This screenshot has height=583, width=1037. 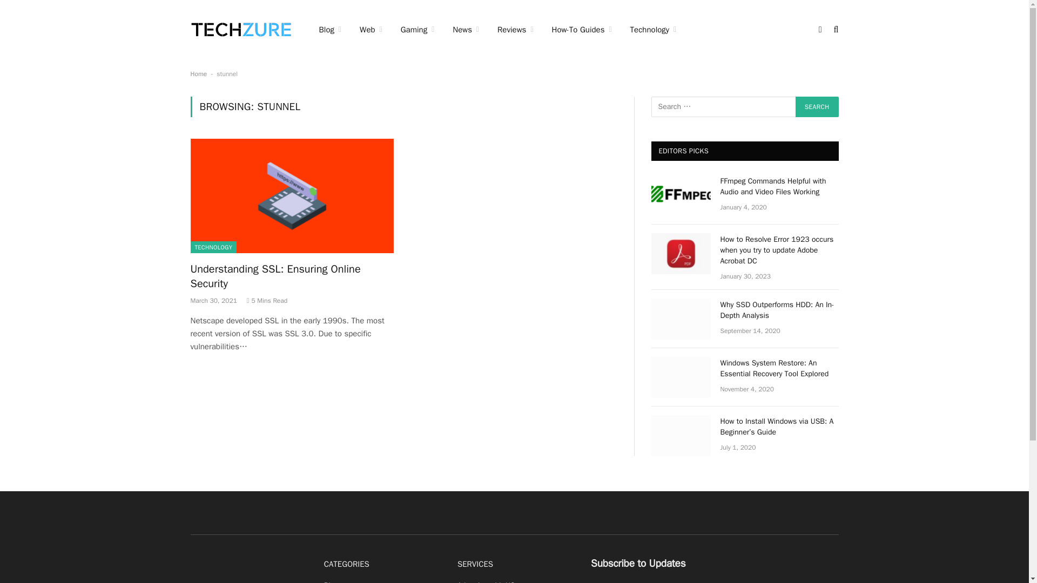 What do you see at coordinates (331, 30) in the screenshot?
I see `Blog` at bounding box center [331, 30].